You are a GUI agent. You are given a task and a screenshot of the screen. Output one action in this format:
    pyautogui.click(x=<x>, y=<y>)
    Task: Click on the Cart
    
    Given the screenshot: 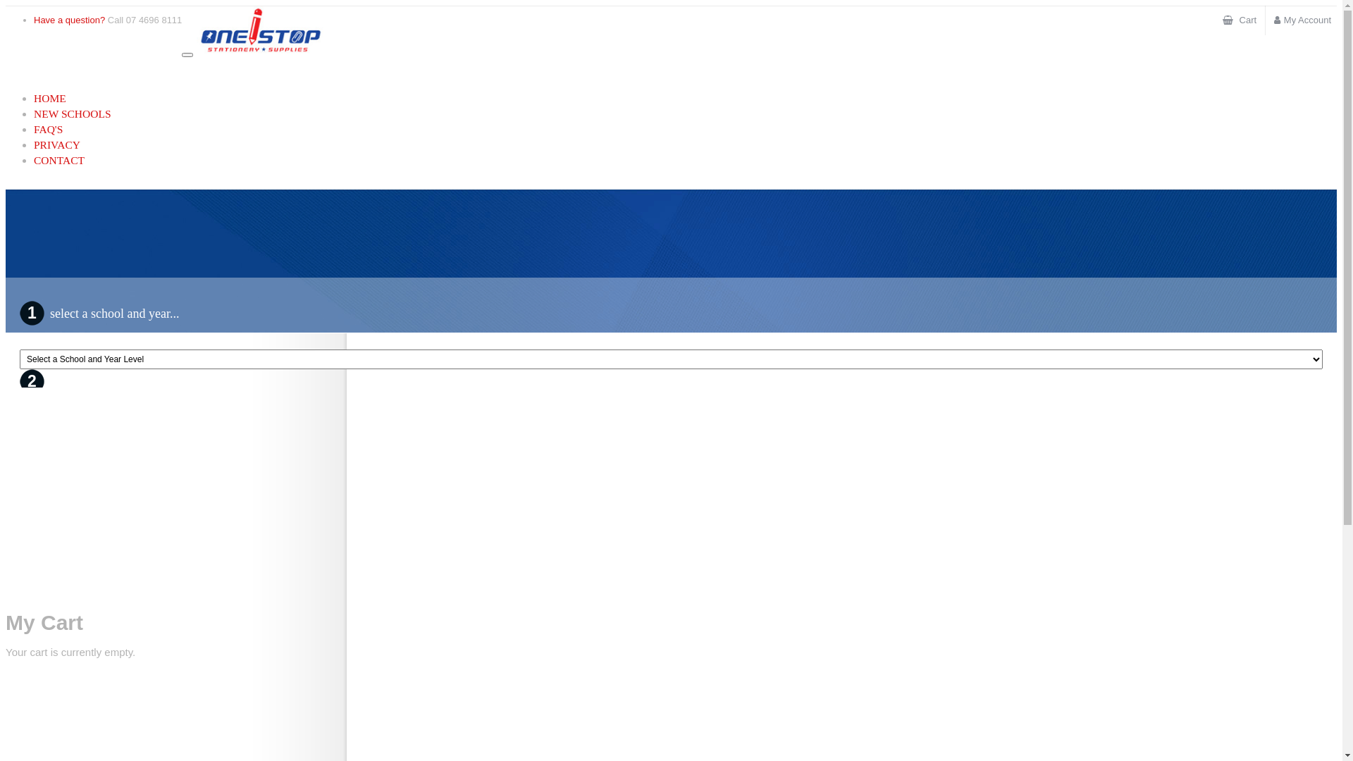 What is the action you would take?
    pyautogui.click(x=1240, y=20)
    